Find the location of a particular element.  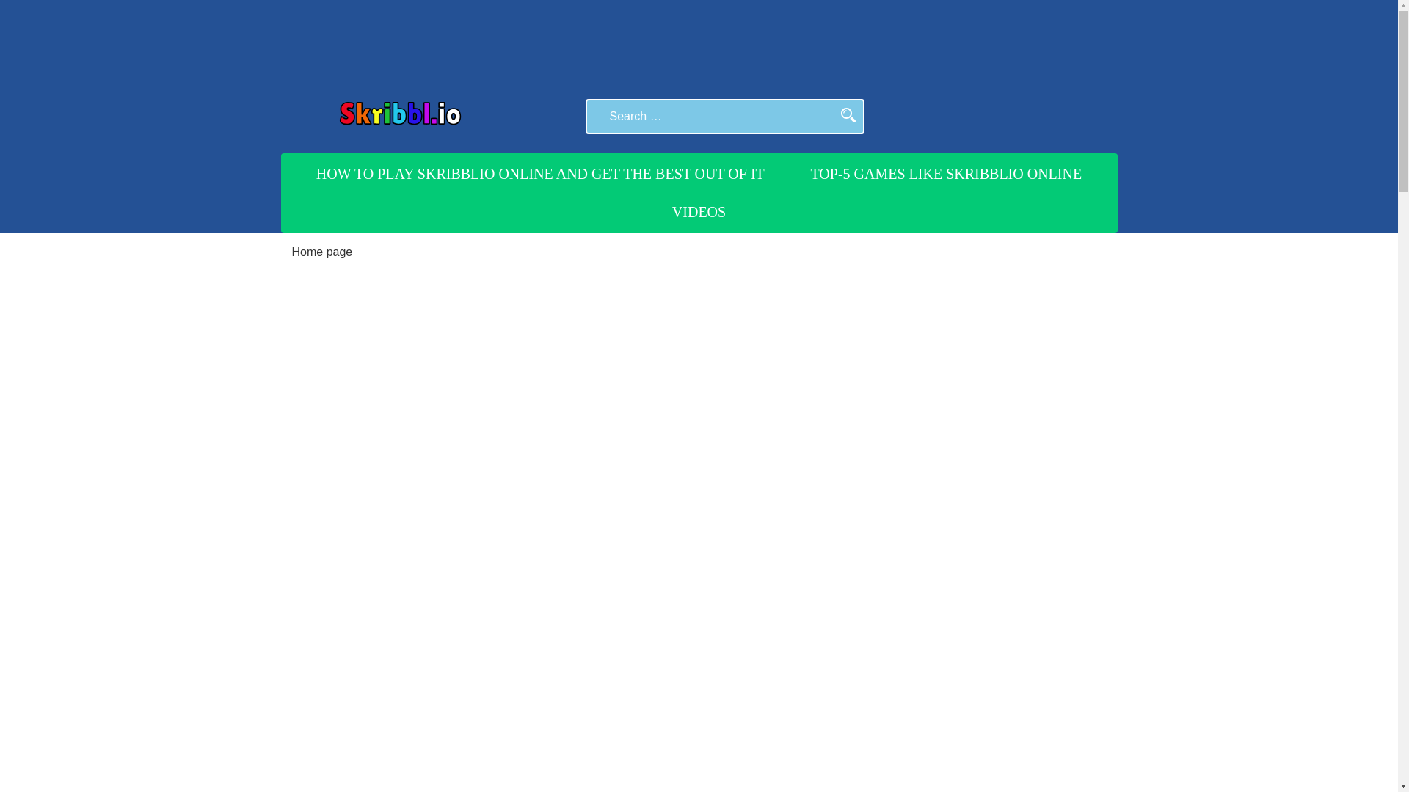

TOP-5 GAMES LIKE SKRIBBLIO ONLINE is located at coordinates (947, 173).